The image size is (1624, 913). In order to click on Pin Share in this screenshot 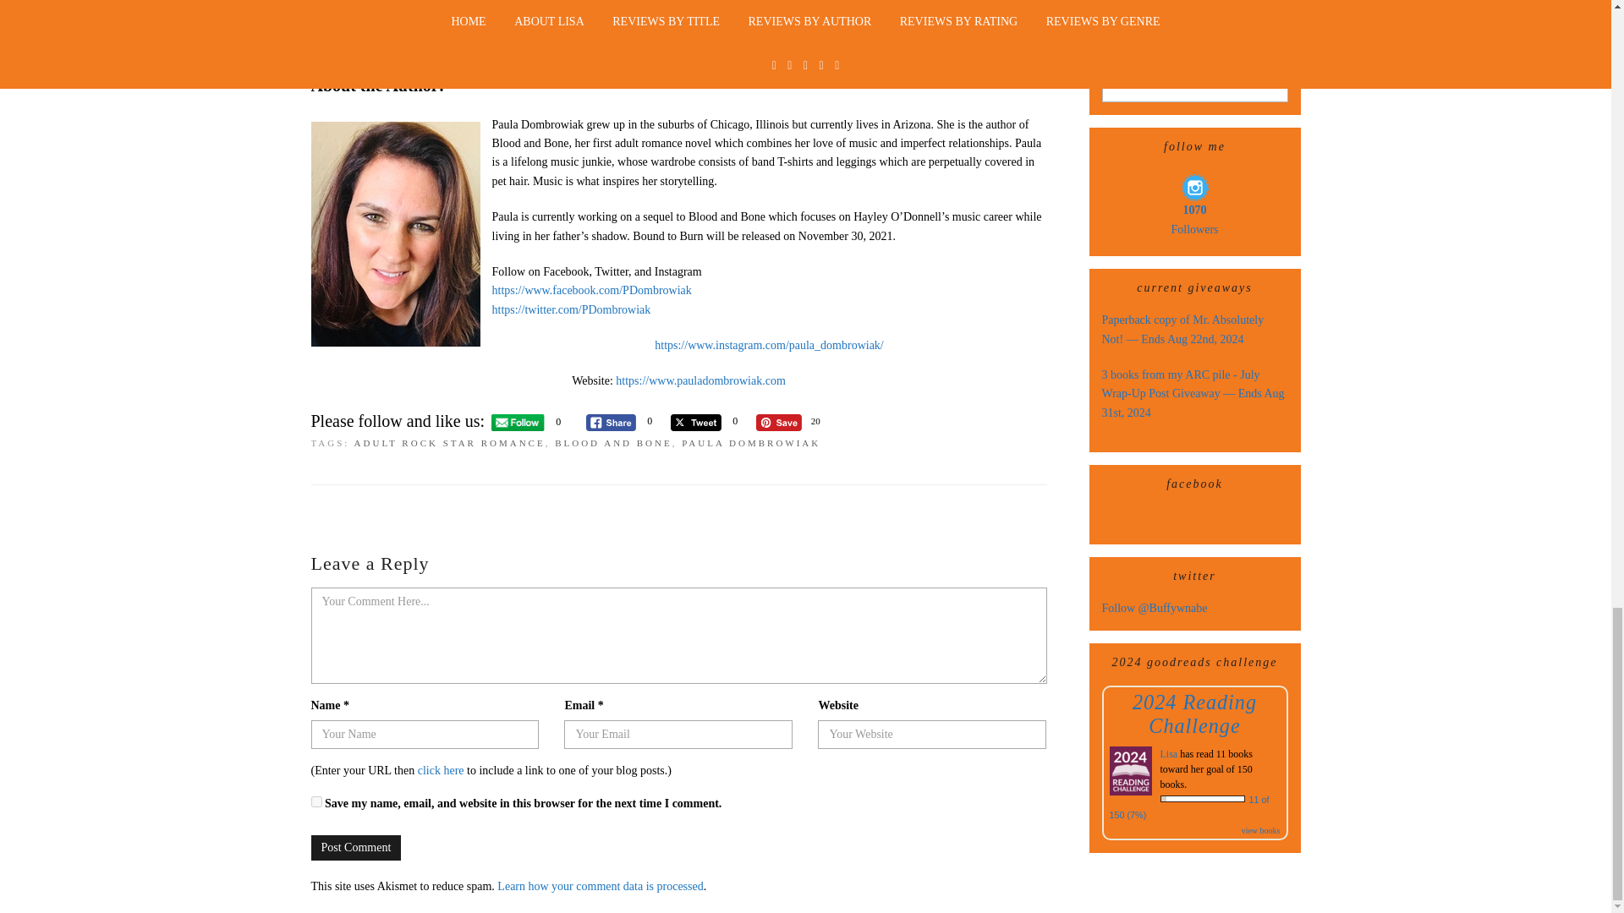, I will do `click(779, 423)`.